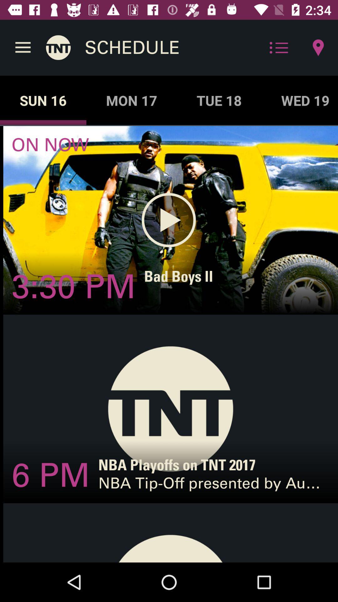 Image resolution: width=338 pixels, height=602 pixels. What do you see at coordinates (279, 48) in the screenshot?
I see `click on the icon beside location icon` at bounding box center [279, 48].